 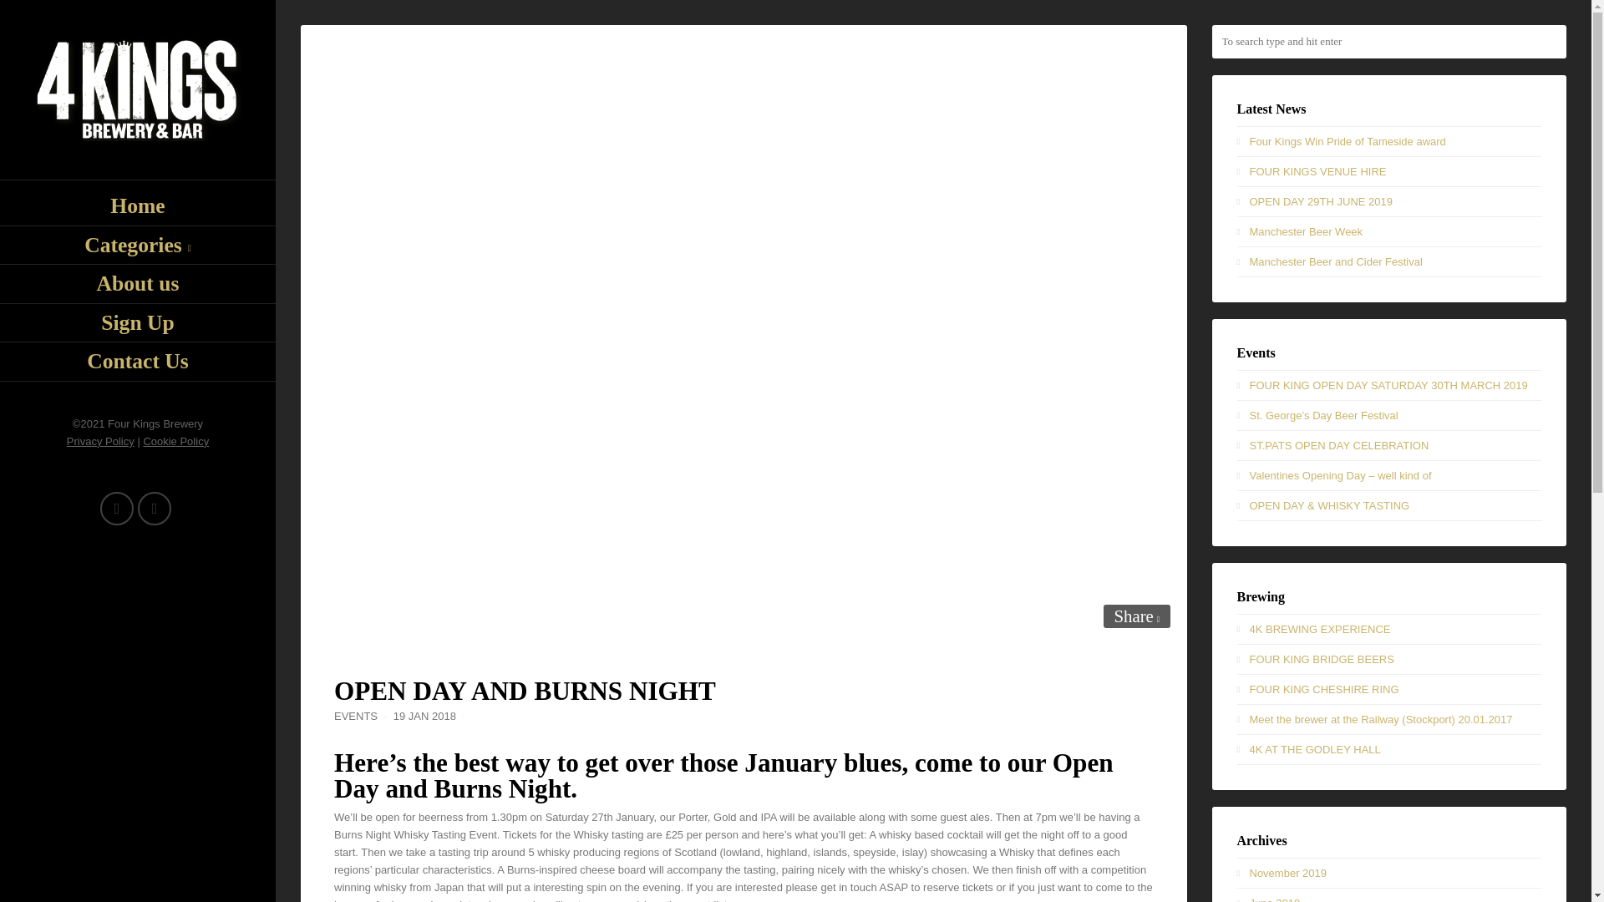 I want to click on Facebook, so click(x=155, y=508).